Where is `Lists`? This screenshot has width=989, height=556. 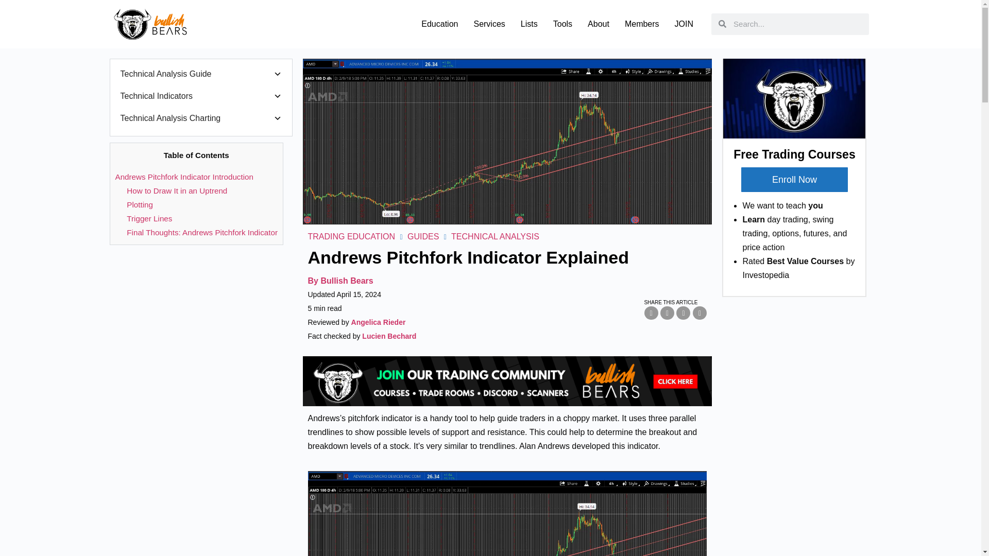
Lists is located at coordinates (530, 24).